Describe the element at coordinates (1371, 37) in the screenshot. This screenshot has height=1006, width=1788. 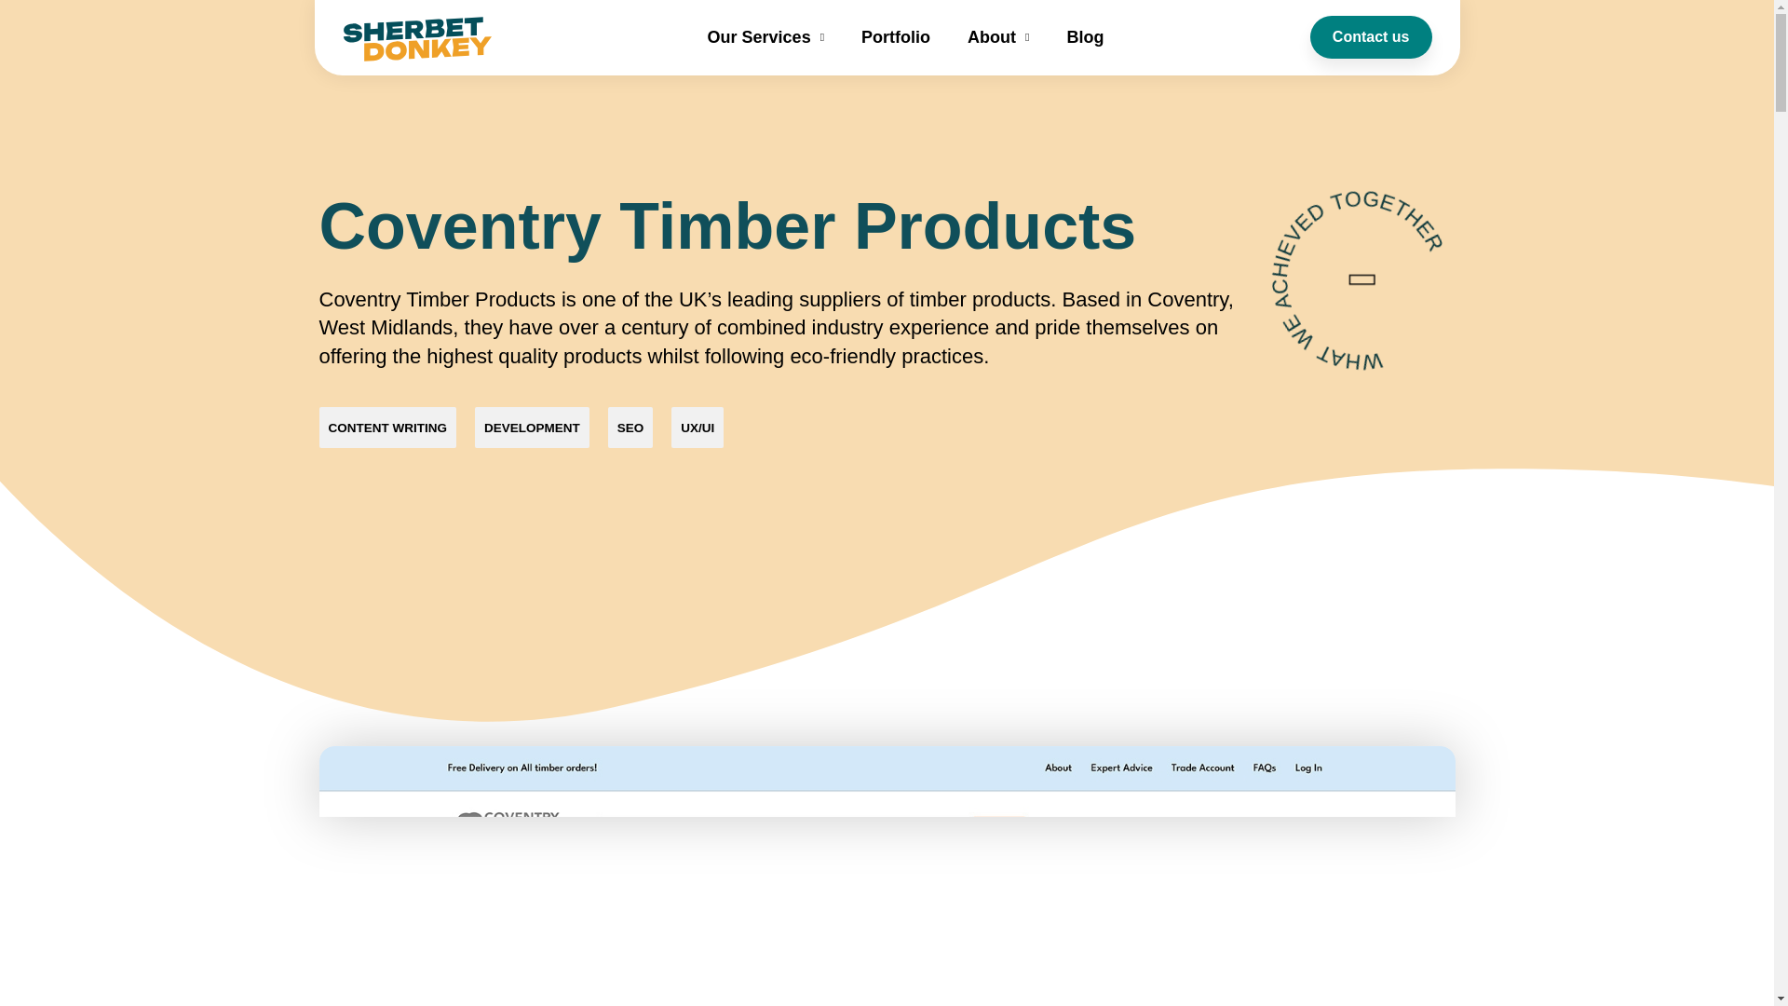
I see `Contact us` at that location.